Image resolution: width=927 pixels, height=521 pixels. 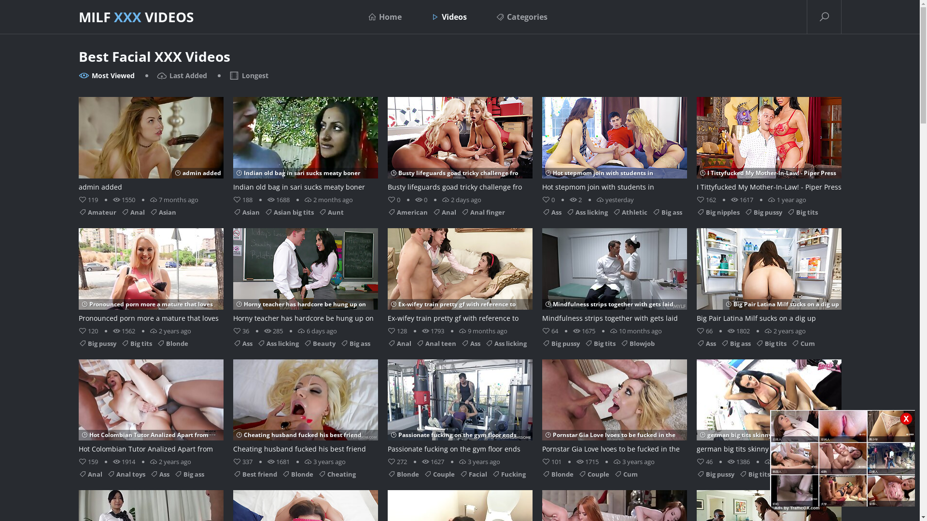 What do you see at coordinates (97, 343) in the screenshot?
I see `Big pussy` at bounding box center [97, 343].